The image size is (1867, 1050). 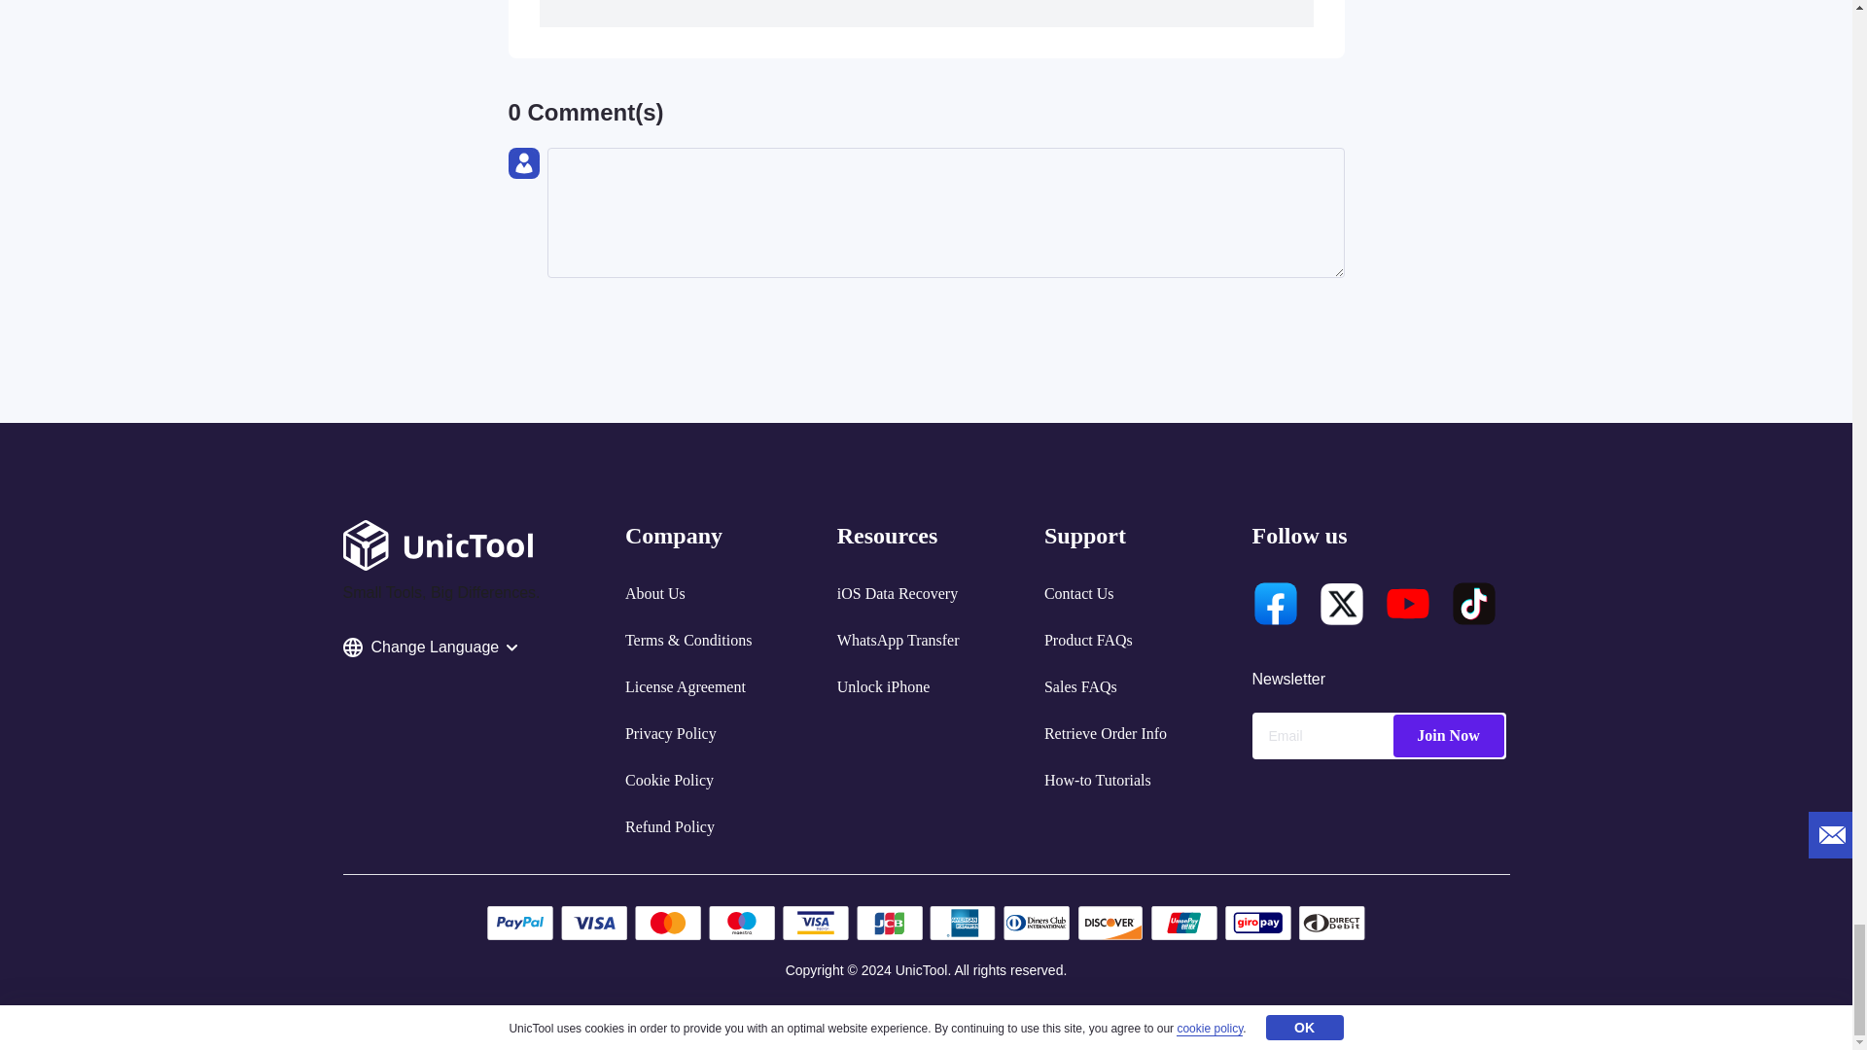 What do you see at coordinates (1341, 603) in the screenshot?
I see `twitter` at bounding box center [1341, 603].